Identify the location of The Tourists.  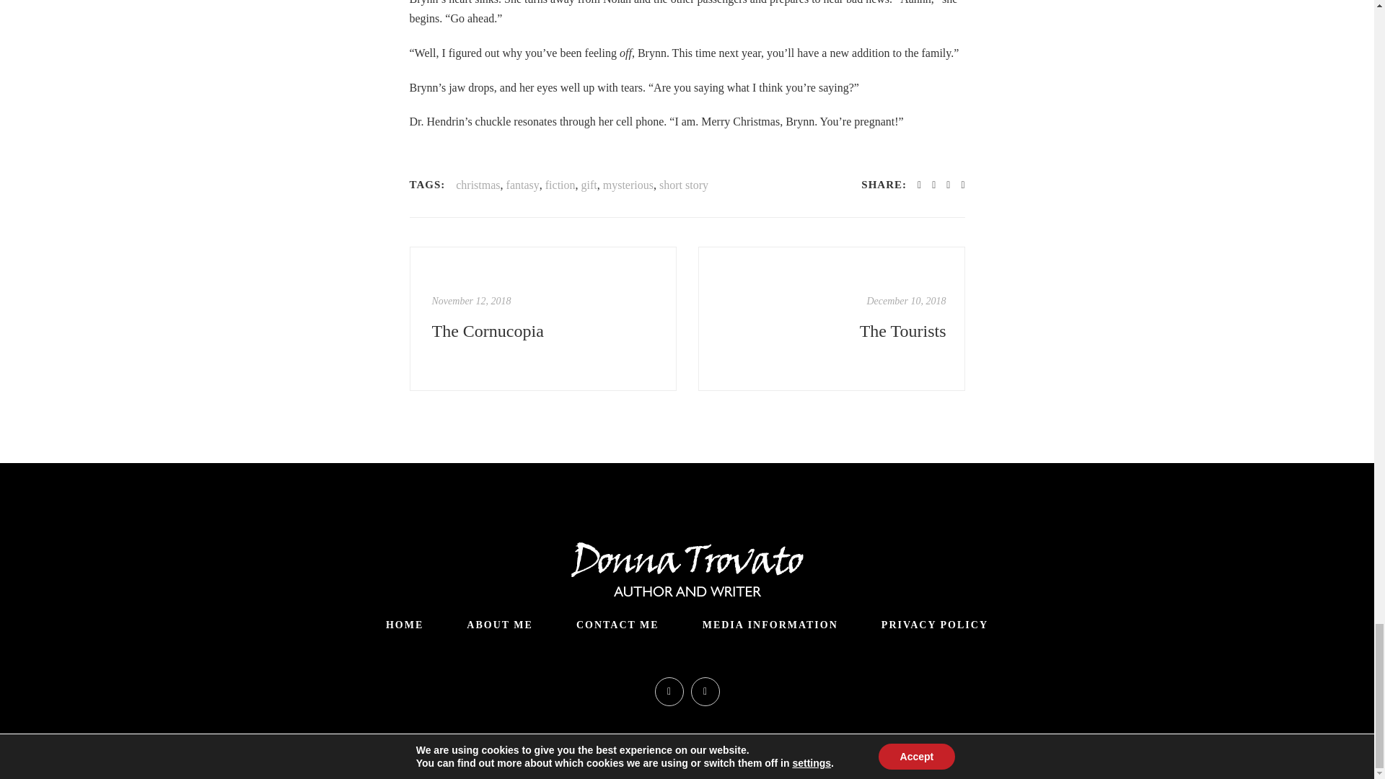
(831, 319).